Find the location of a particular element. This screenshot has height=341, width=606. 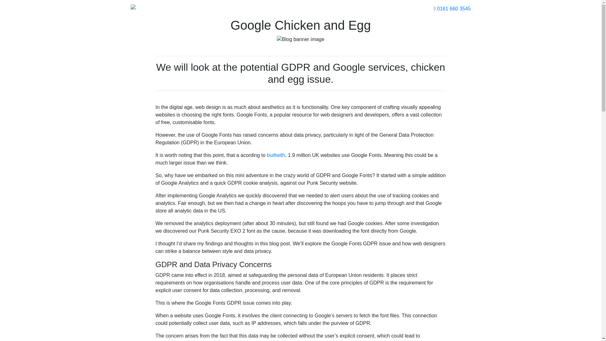

blog is located at coordinates (284, 9).